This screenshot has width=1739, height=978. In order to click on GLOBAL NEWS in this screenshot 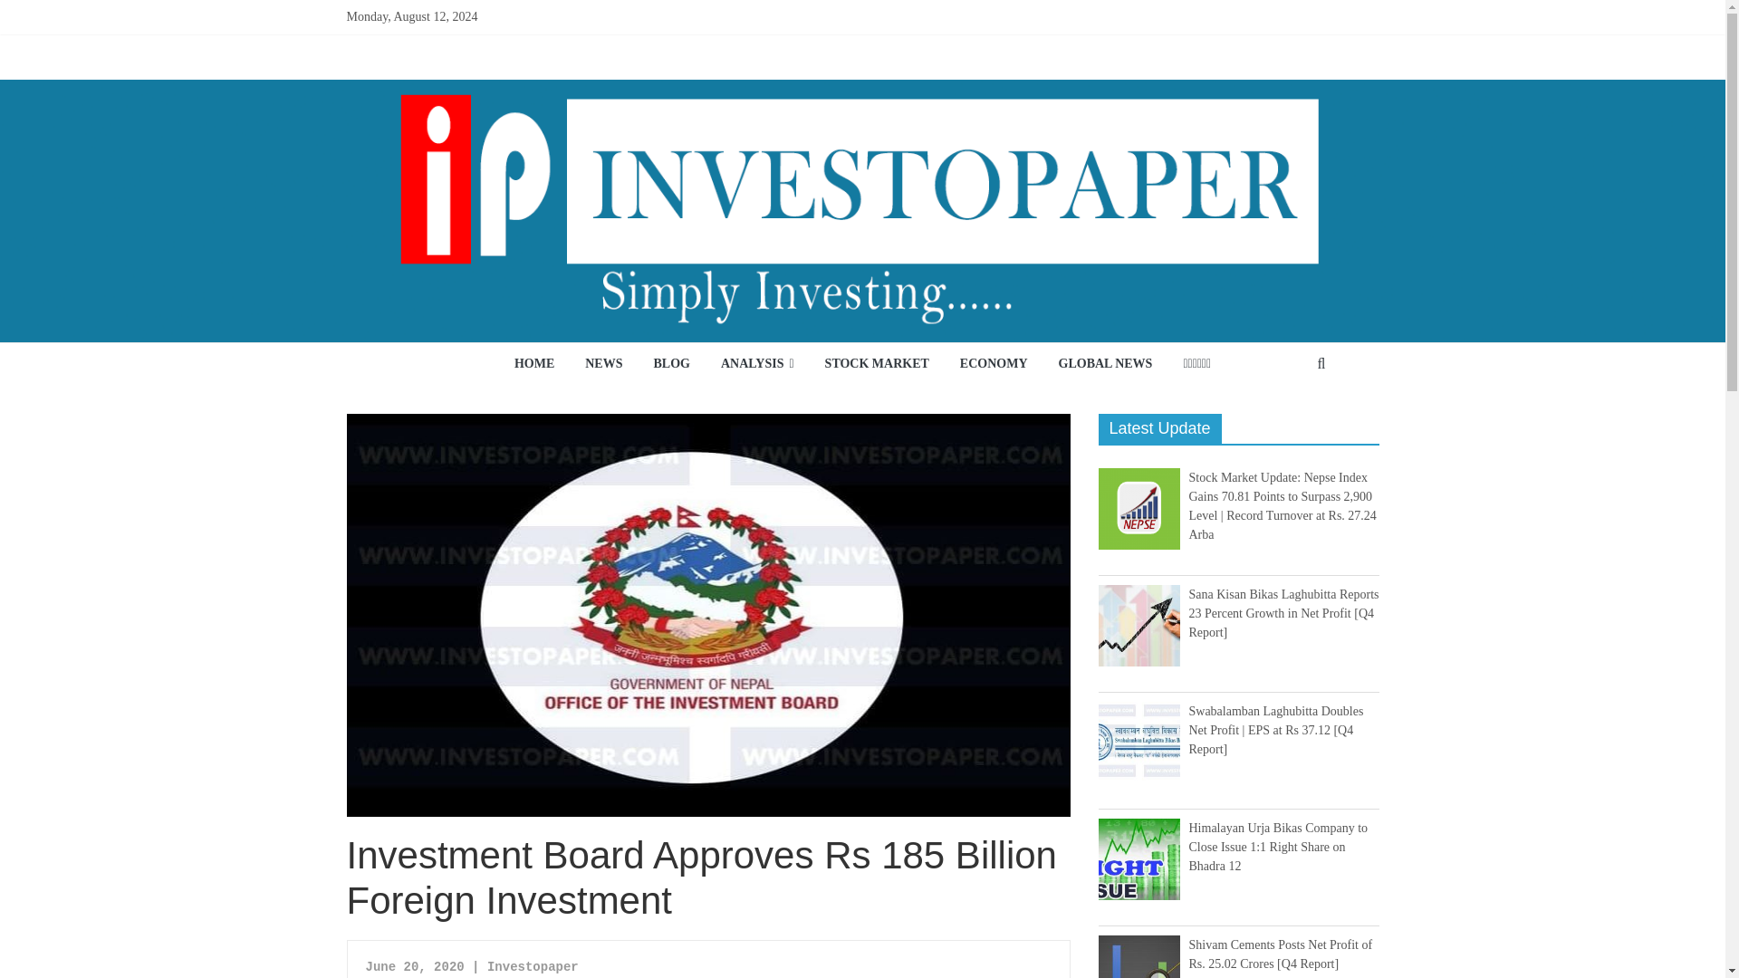, I will do `click(1105, 364)`.